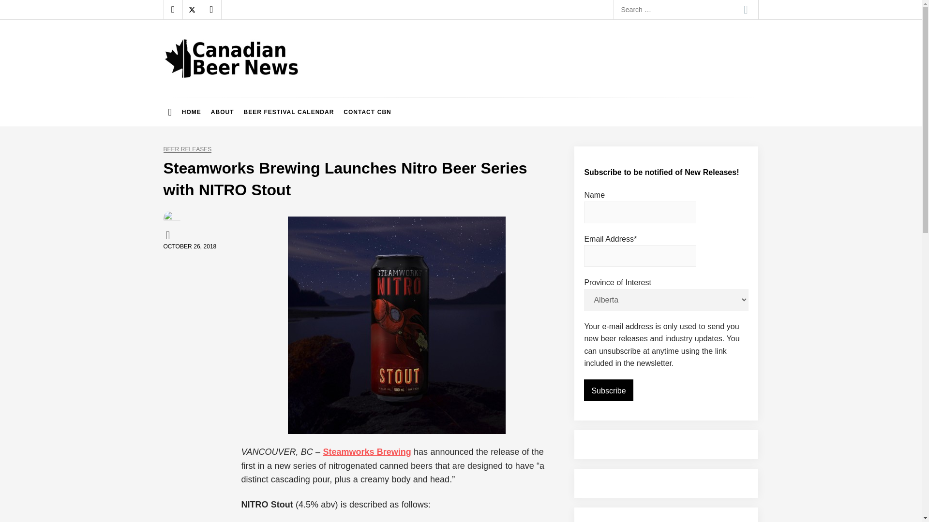  I want to click on Canadian Beer News, so click(245, 87).